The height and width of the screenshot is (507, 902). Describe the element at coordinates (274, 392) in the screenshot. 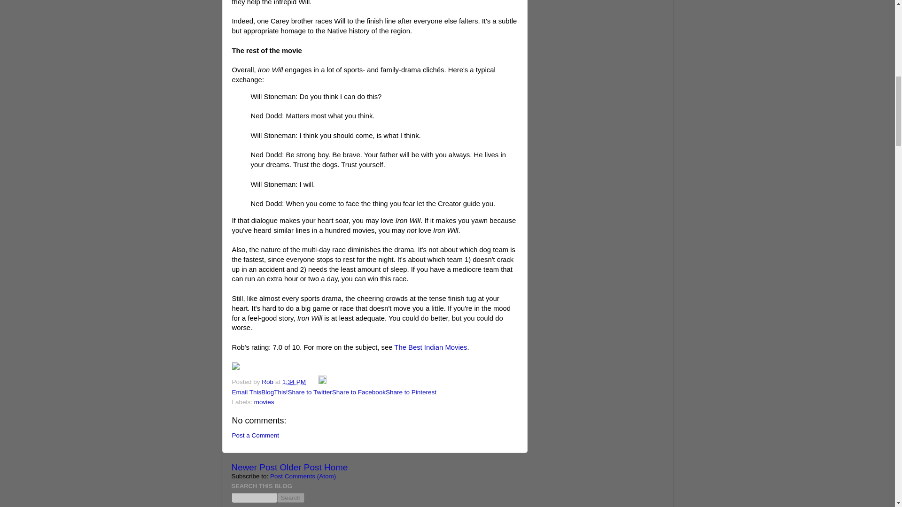

I see `BlogThis!` at that location.